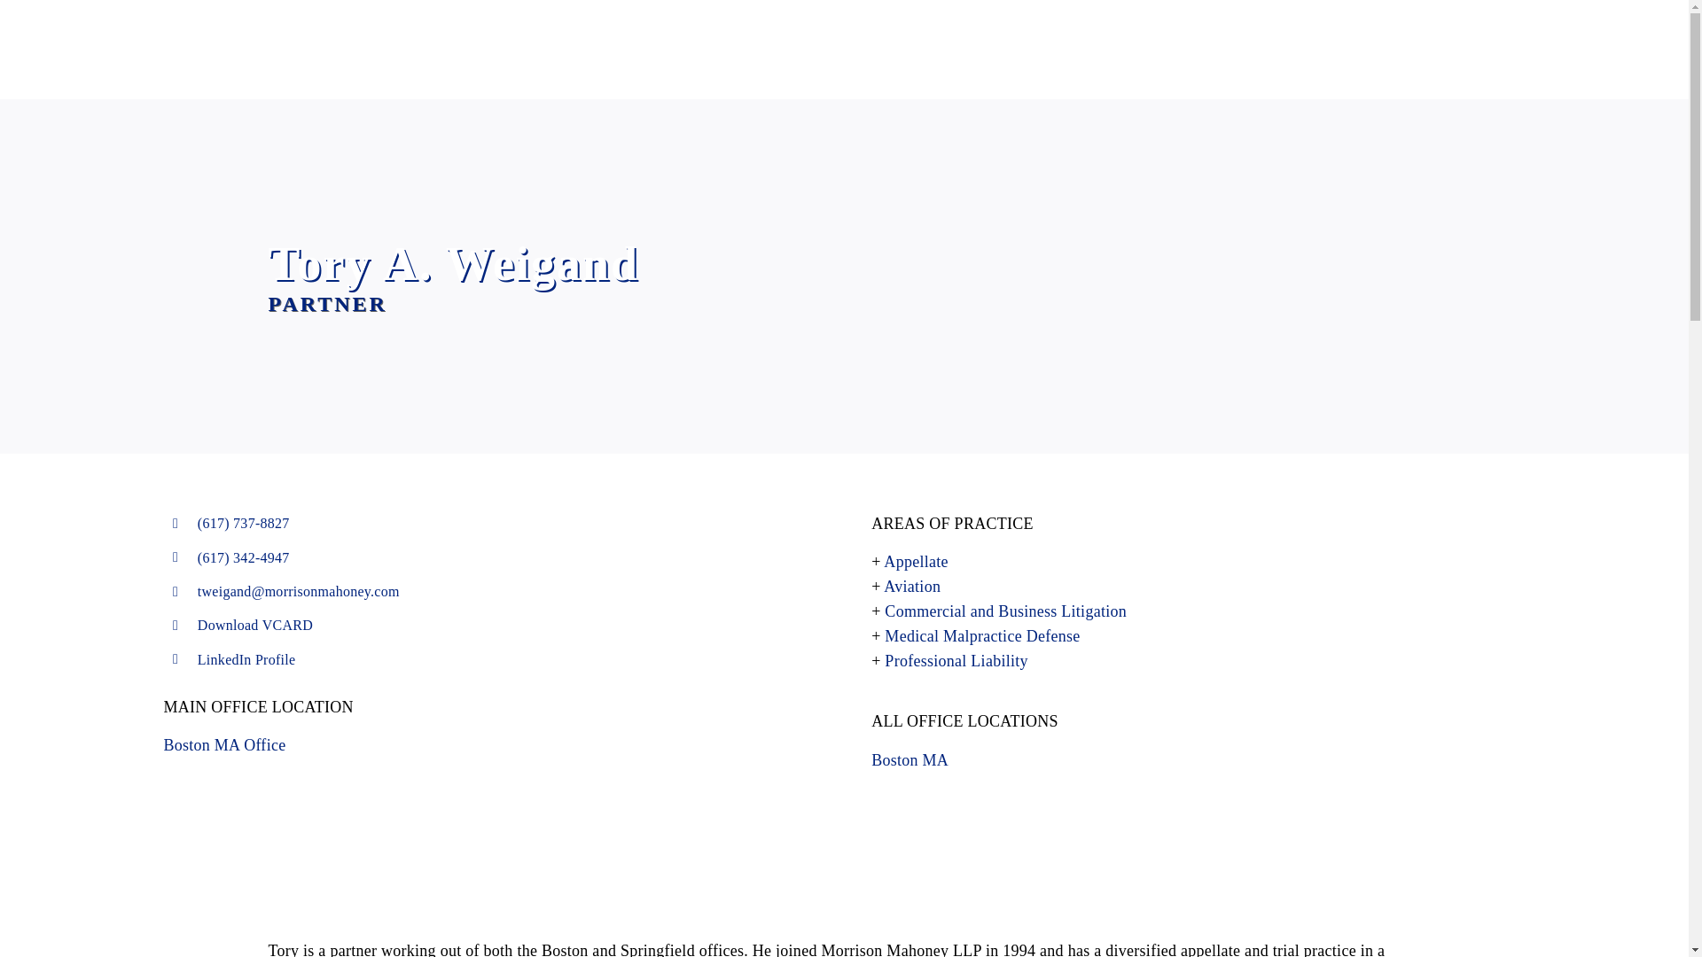  Describe the element at coordinates (915, 562) in the screenshot. I see `Appellate` at that location.